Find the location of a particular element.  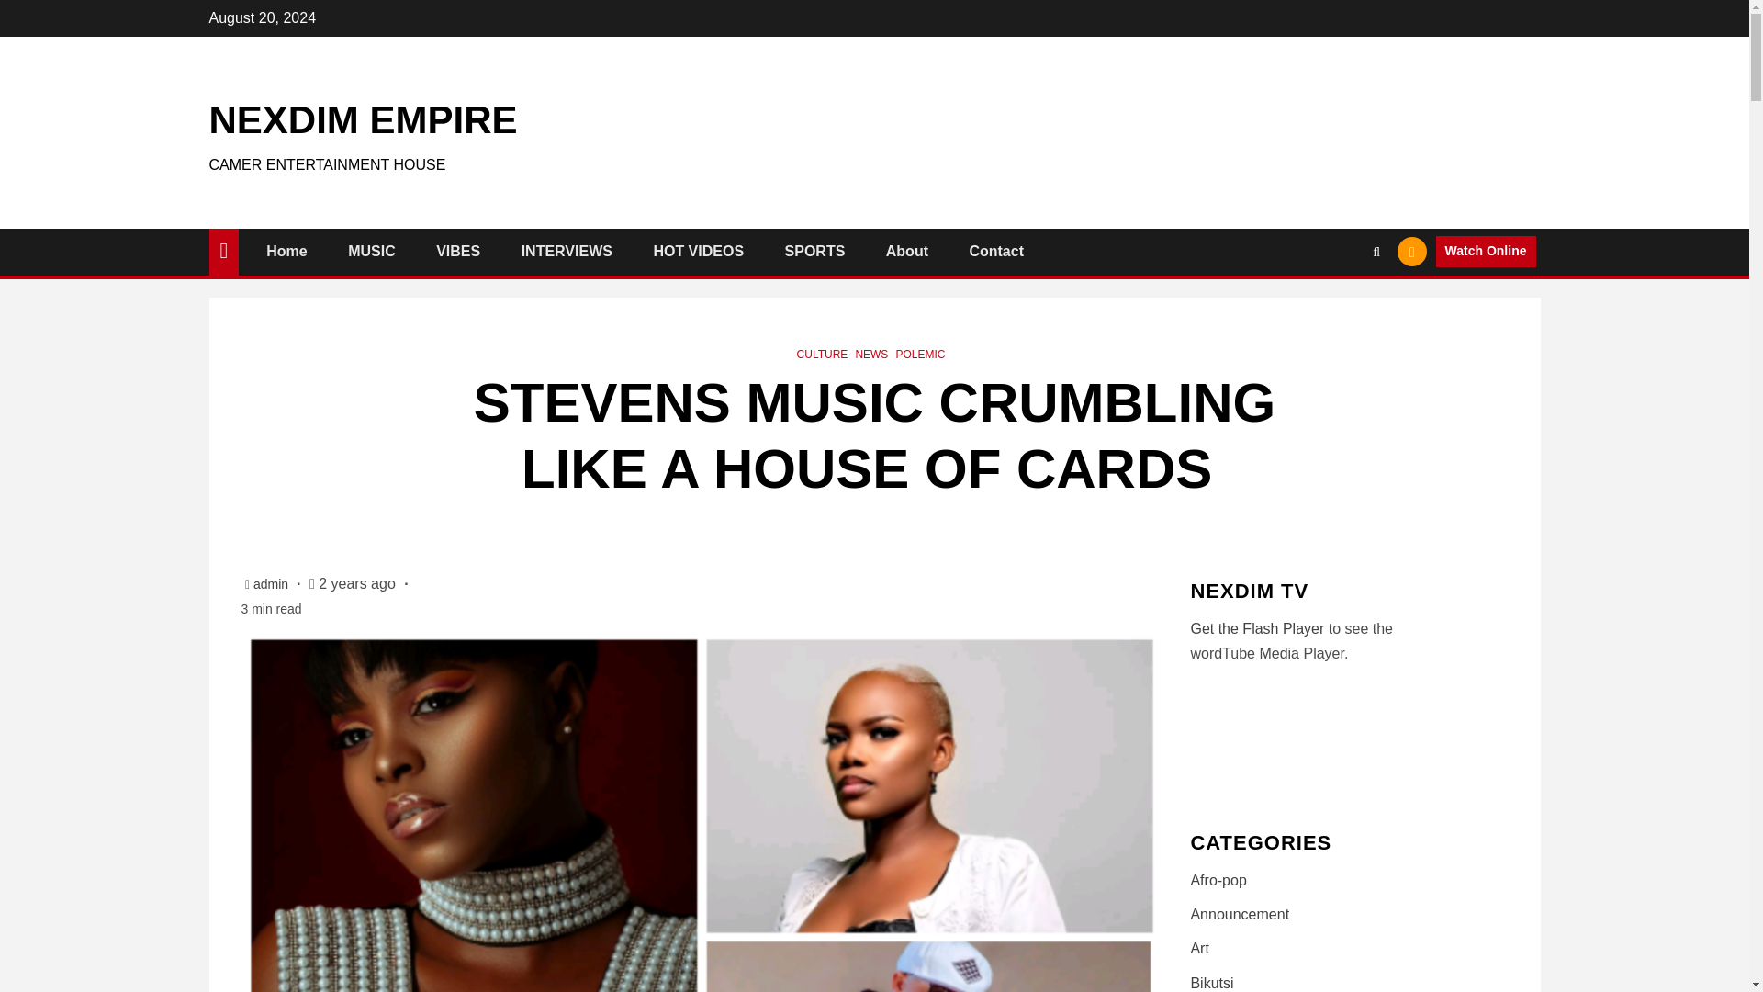

Contact is located at coordinates (995, 250).